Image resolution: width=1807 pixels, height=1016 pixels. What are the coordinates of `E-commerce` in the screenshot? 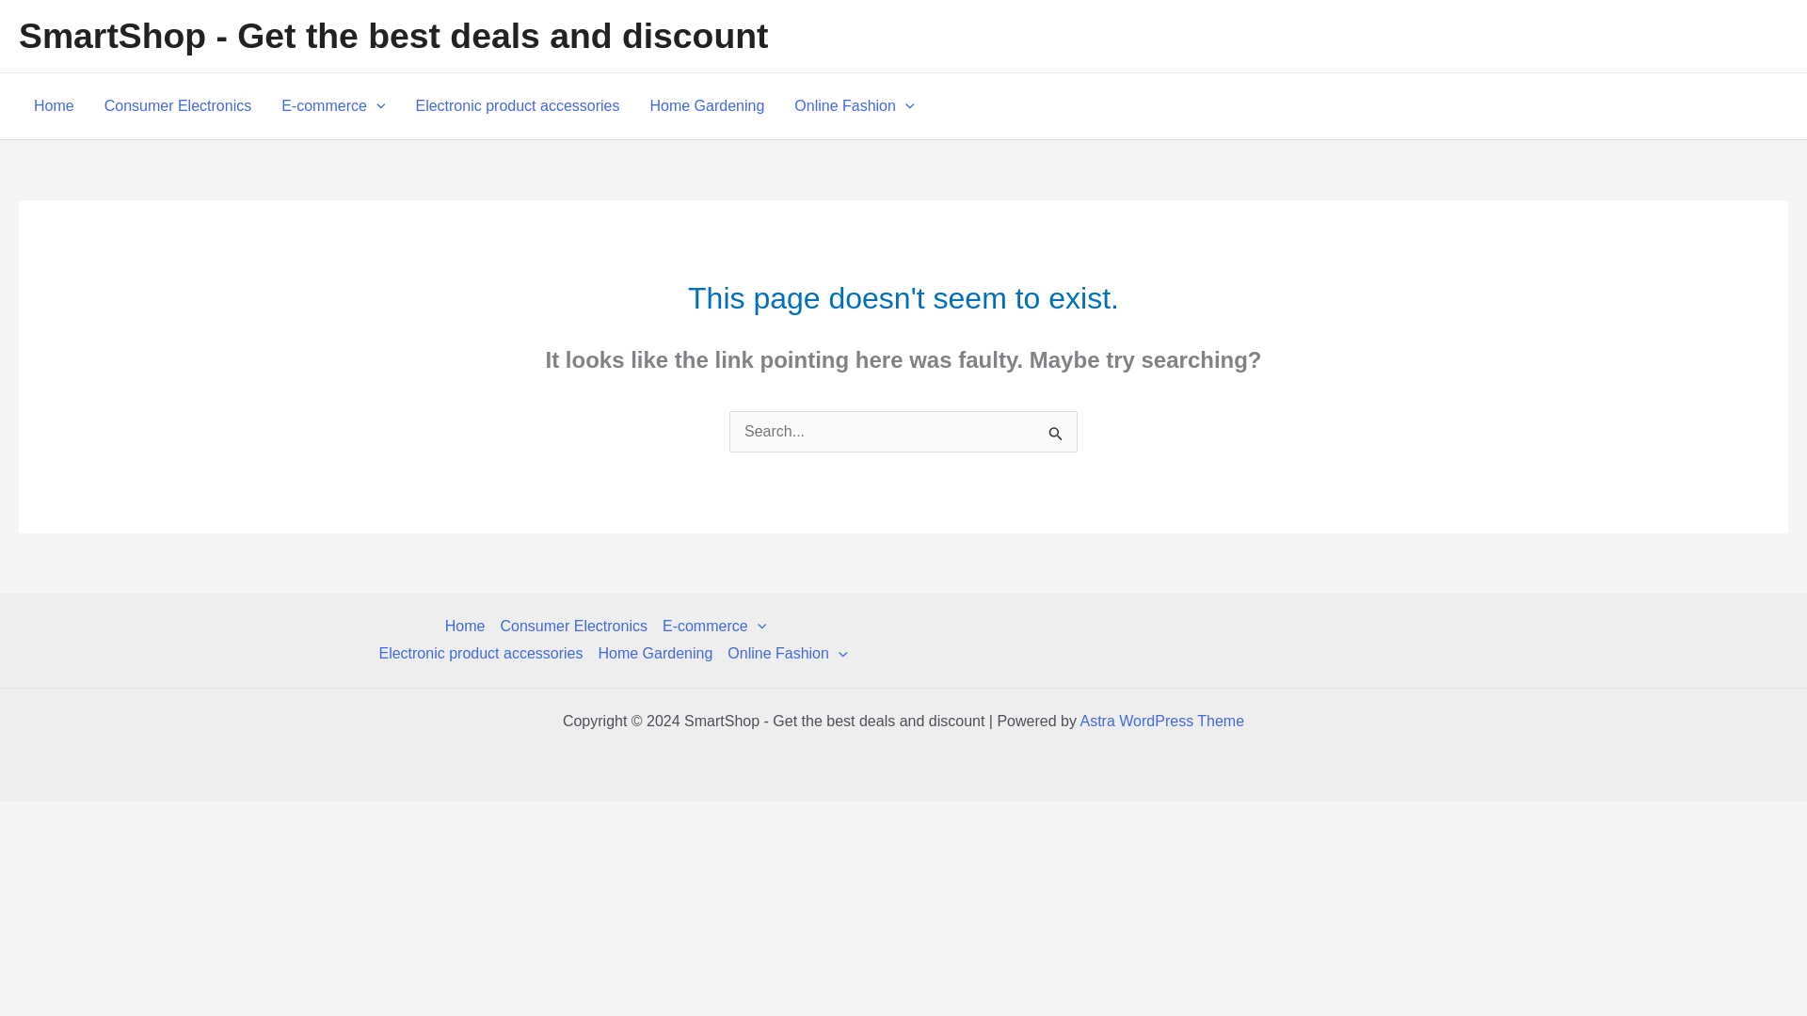 It's located at (713, 627).